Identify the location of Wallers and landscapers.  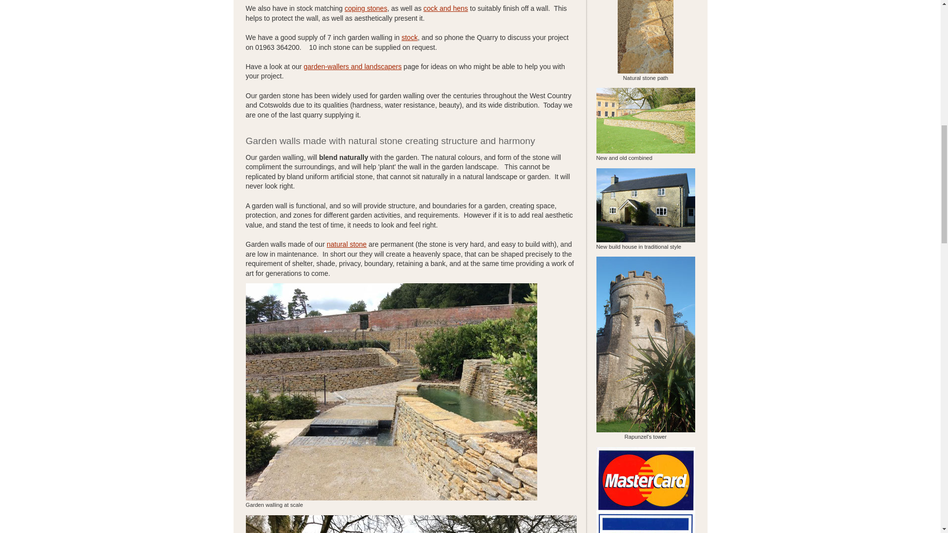
(352, 66).